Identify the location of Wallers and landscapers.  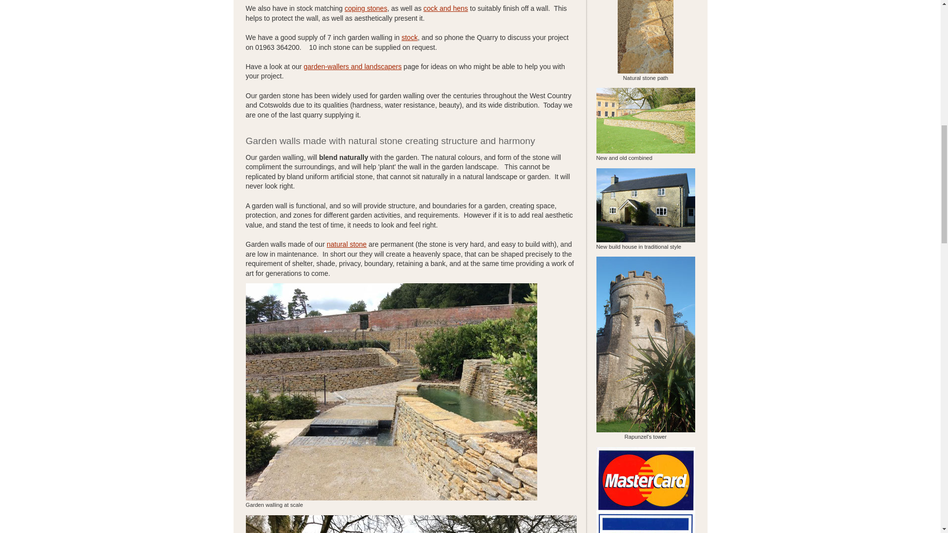
(352, 66).